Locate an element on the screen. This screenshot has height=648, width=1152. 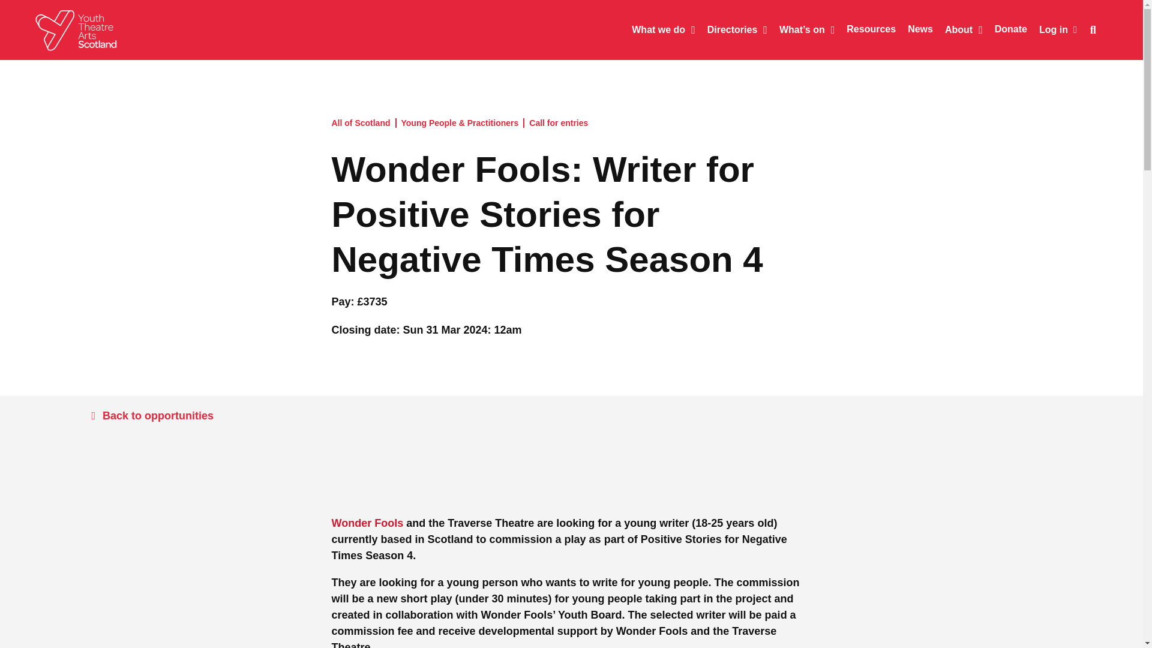
News is located at coordinates (914, 29).